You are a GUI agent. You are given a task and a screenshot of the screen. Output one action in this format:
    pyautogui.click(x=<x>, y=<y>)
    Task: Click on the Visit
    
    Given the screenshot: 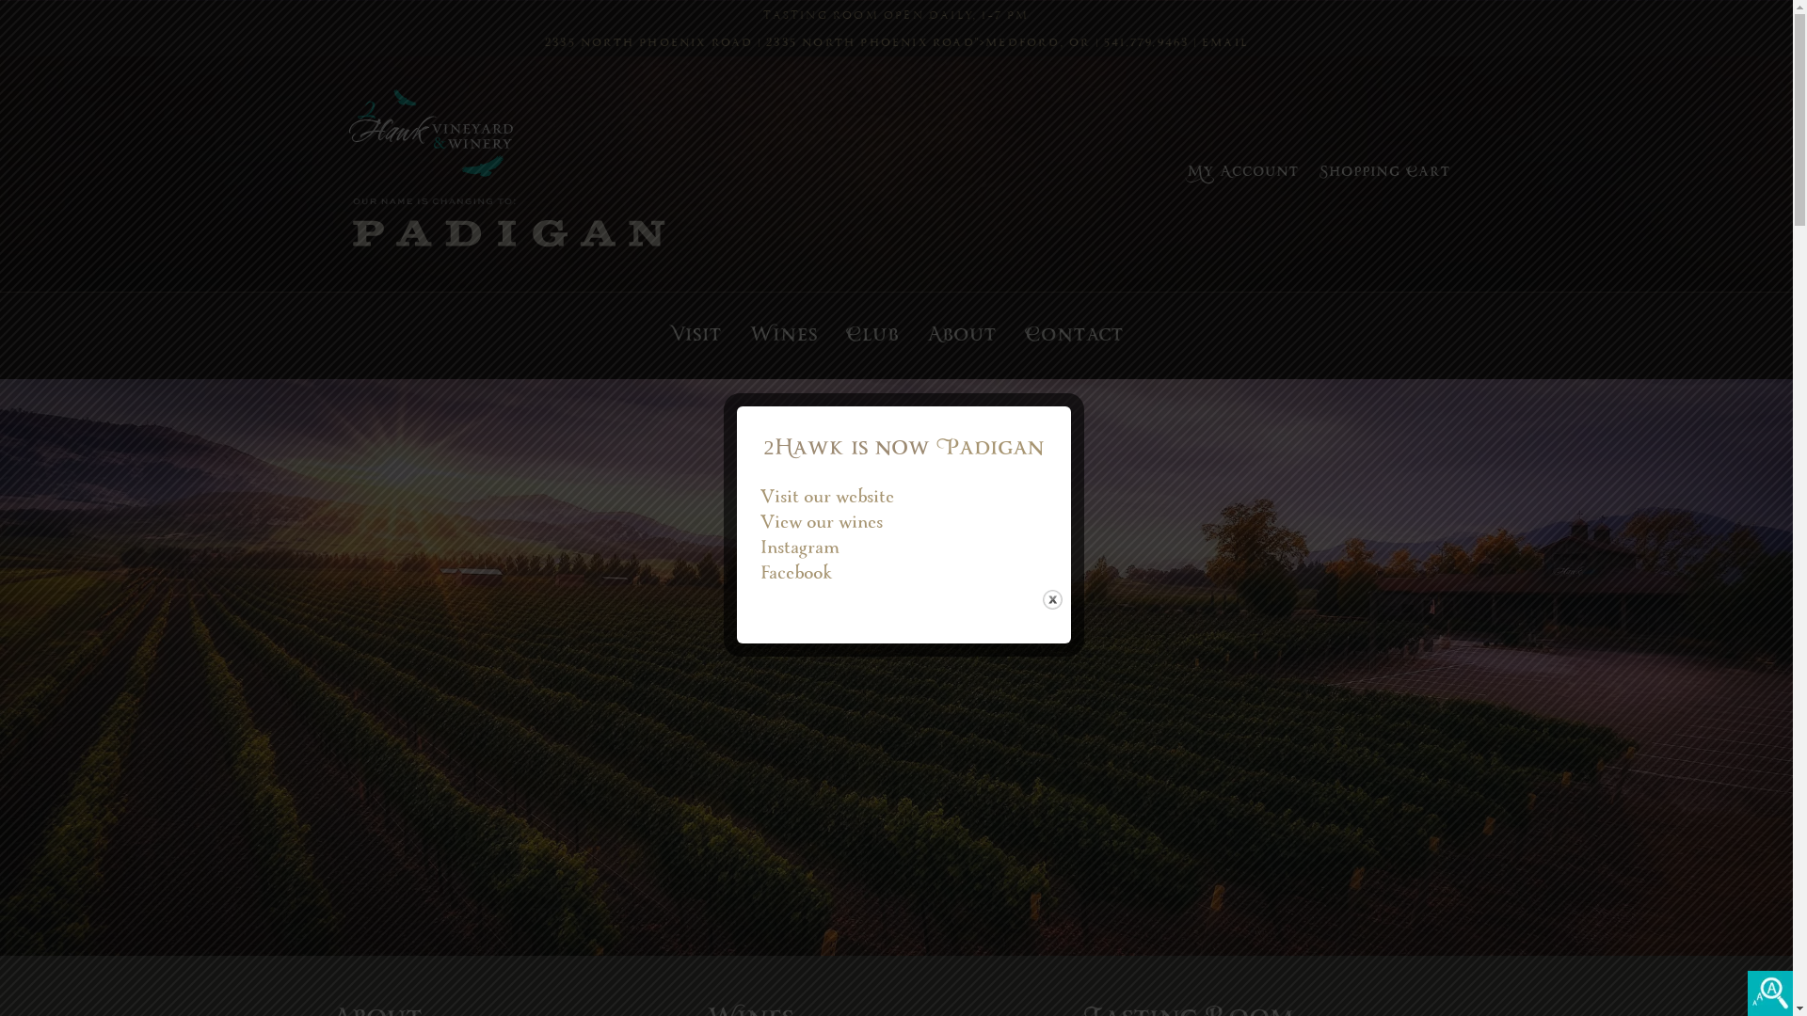 What is the action you would take?
    pyautogui.click(x=696, y=336)
    